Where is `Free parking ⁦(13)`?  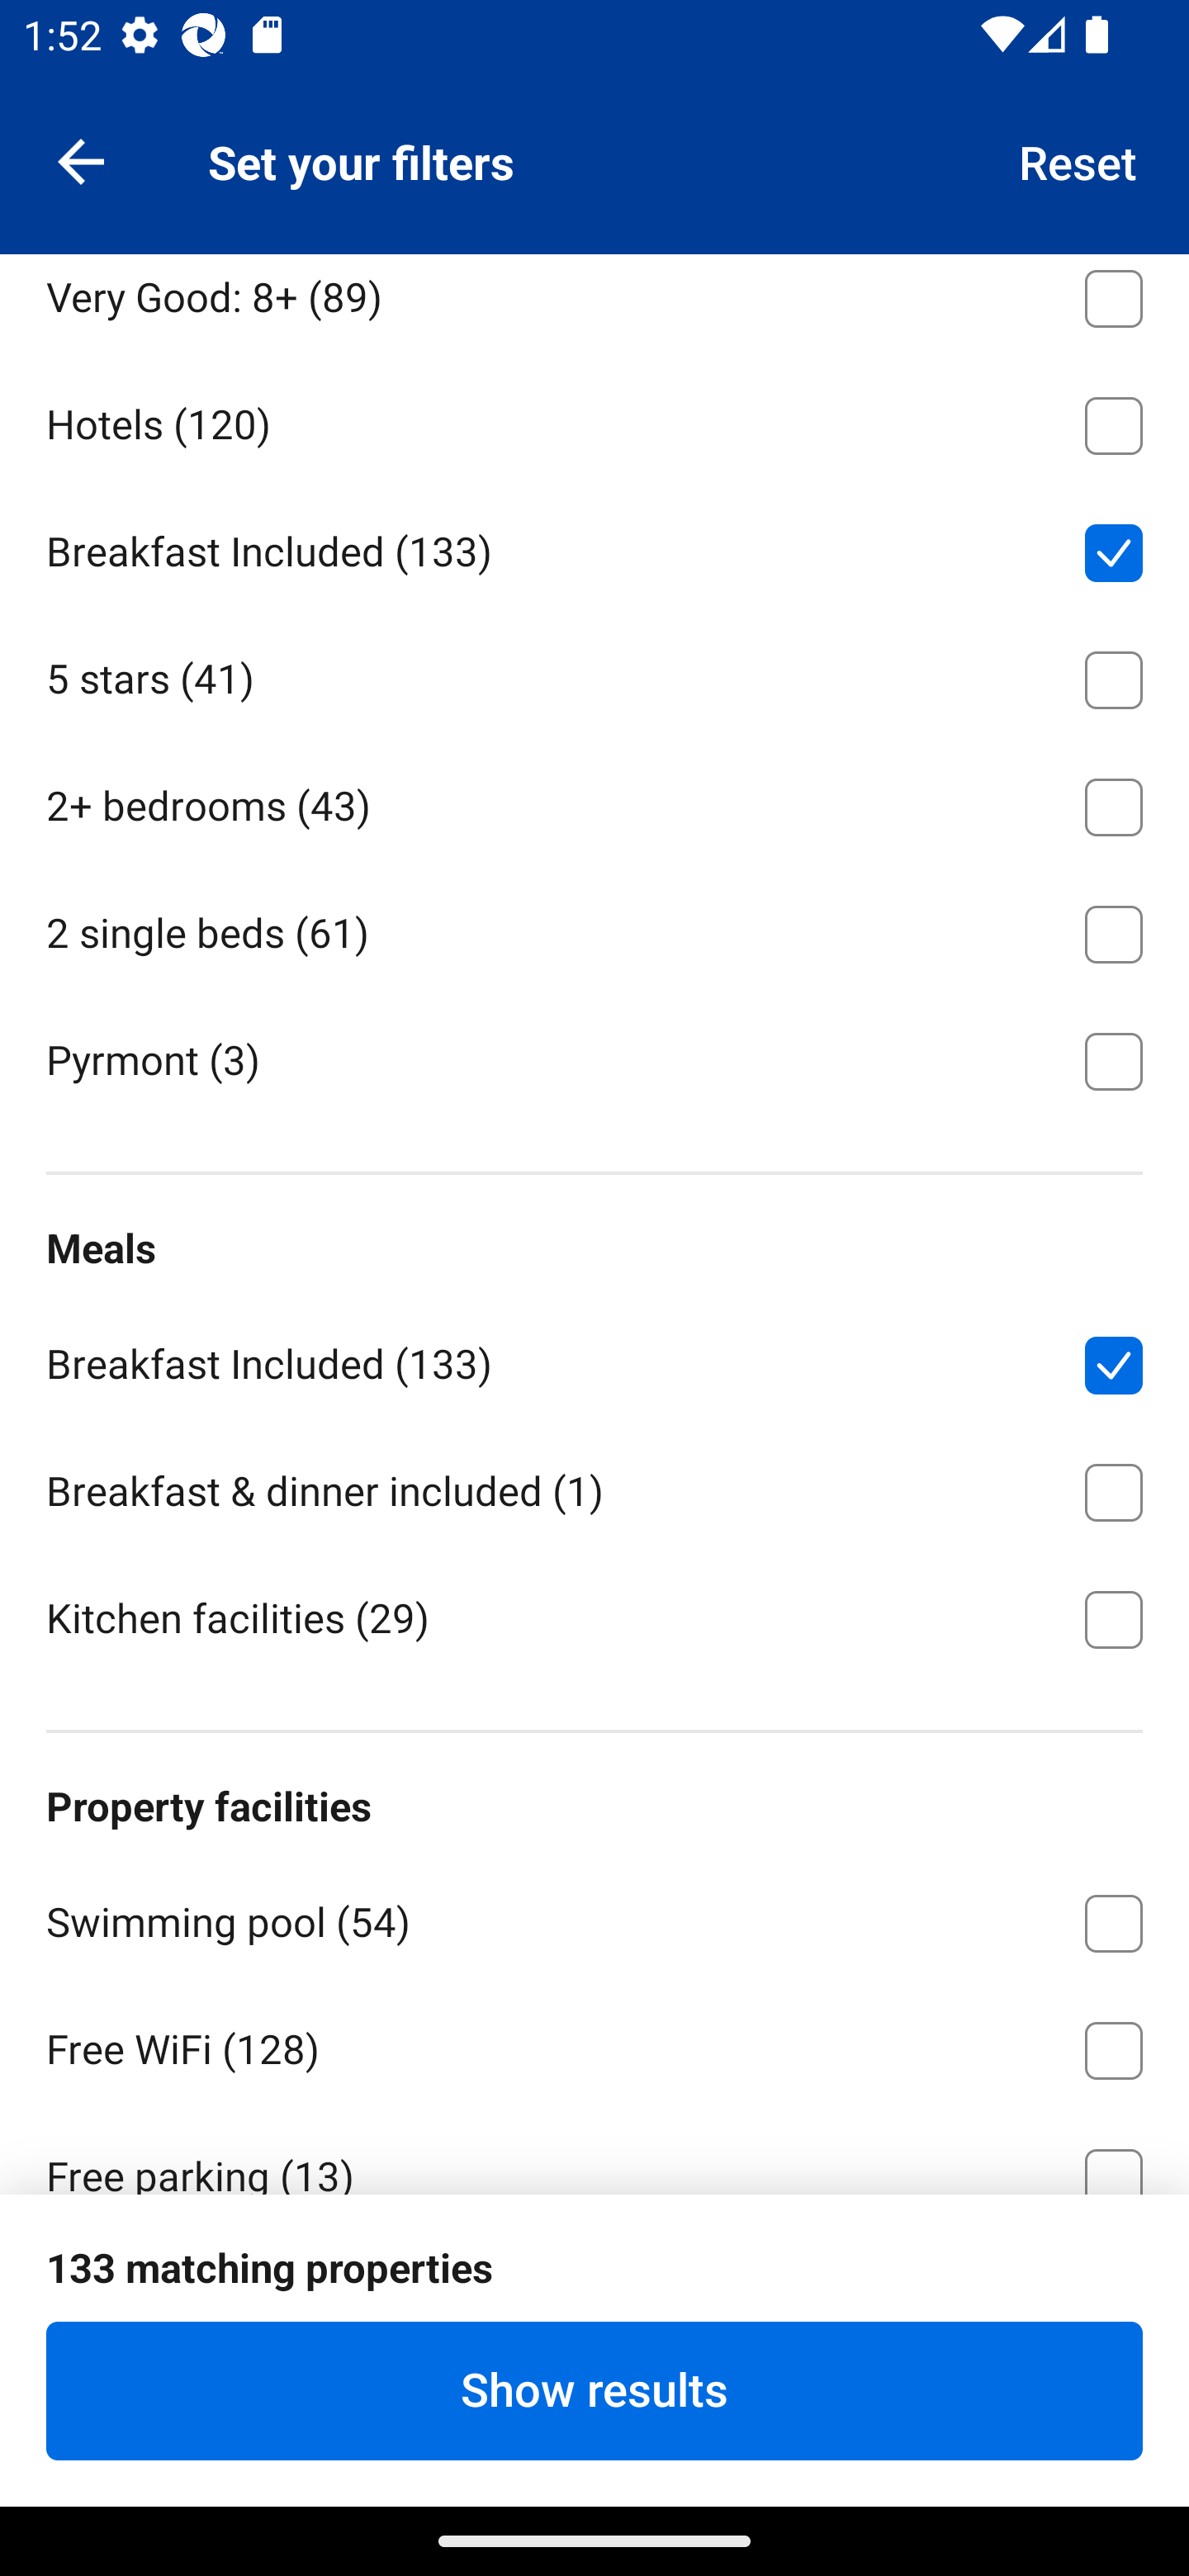 Free parking ⁦(13) is located at coordinates (594, 2152).